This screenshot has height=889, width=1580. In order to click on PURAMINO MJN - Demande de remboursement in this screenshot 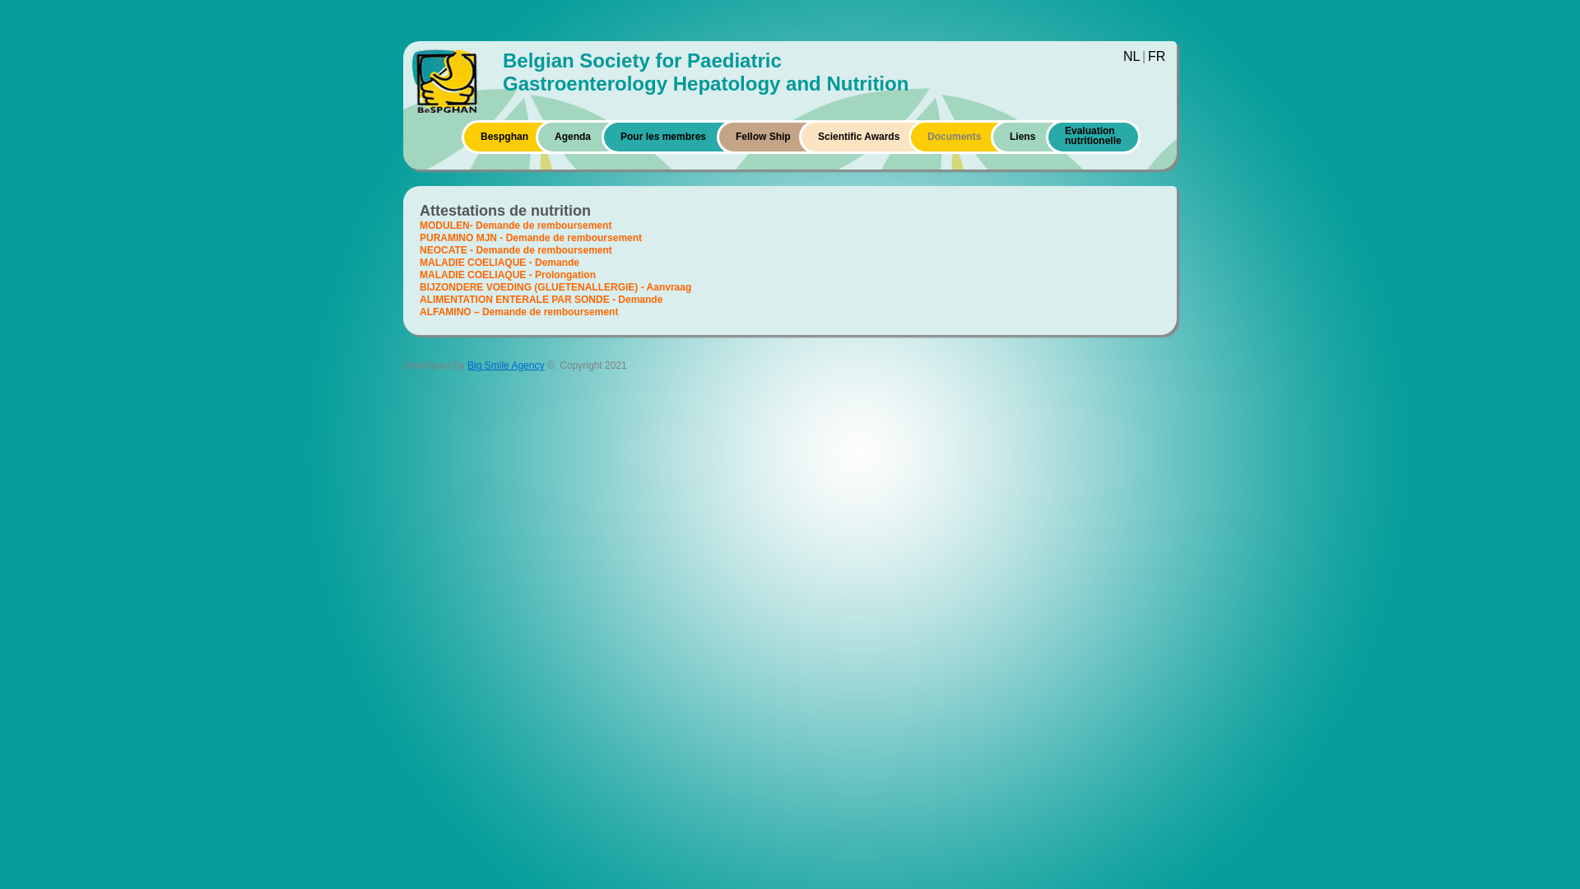, I will do `click(531, 238)`.